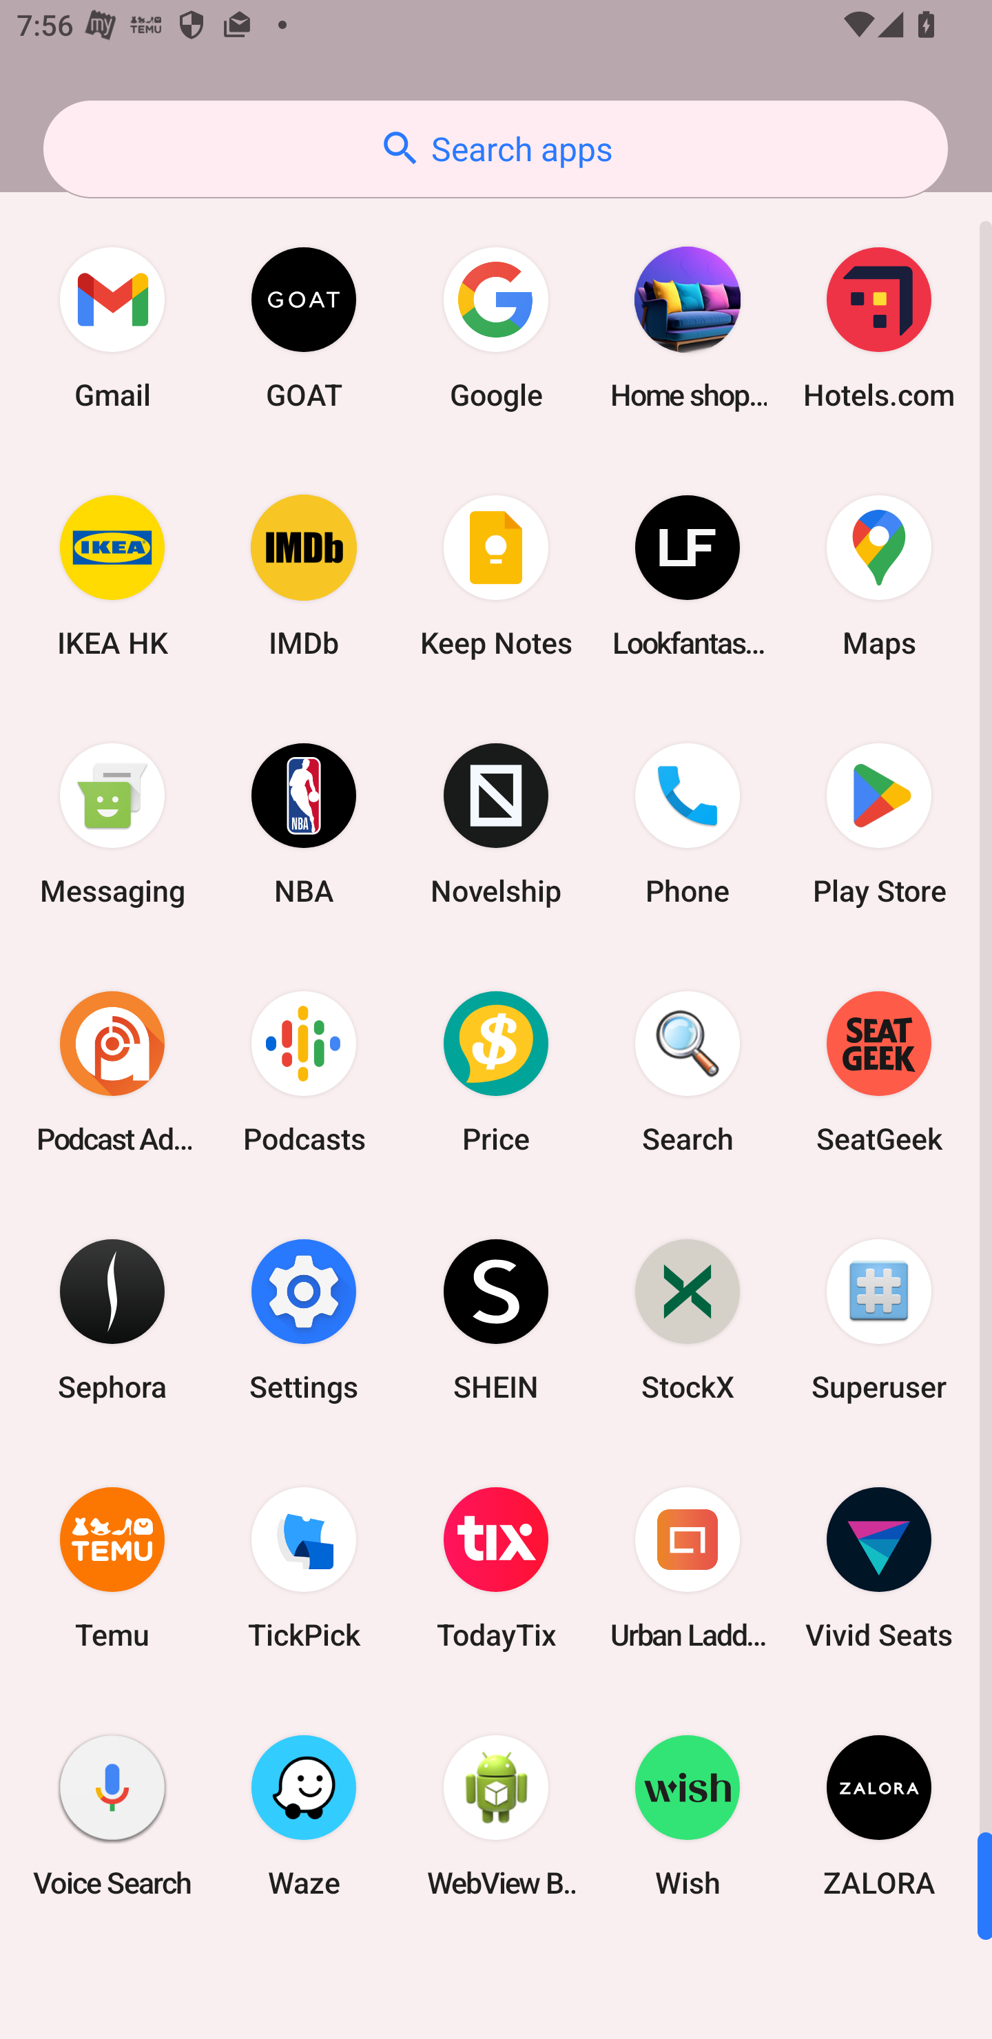 The height and width of the screenshot is (2039, 992). Describe the element at coordinates (879, 824) in the screenshot. I see `Play Store` at that location.